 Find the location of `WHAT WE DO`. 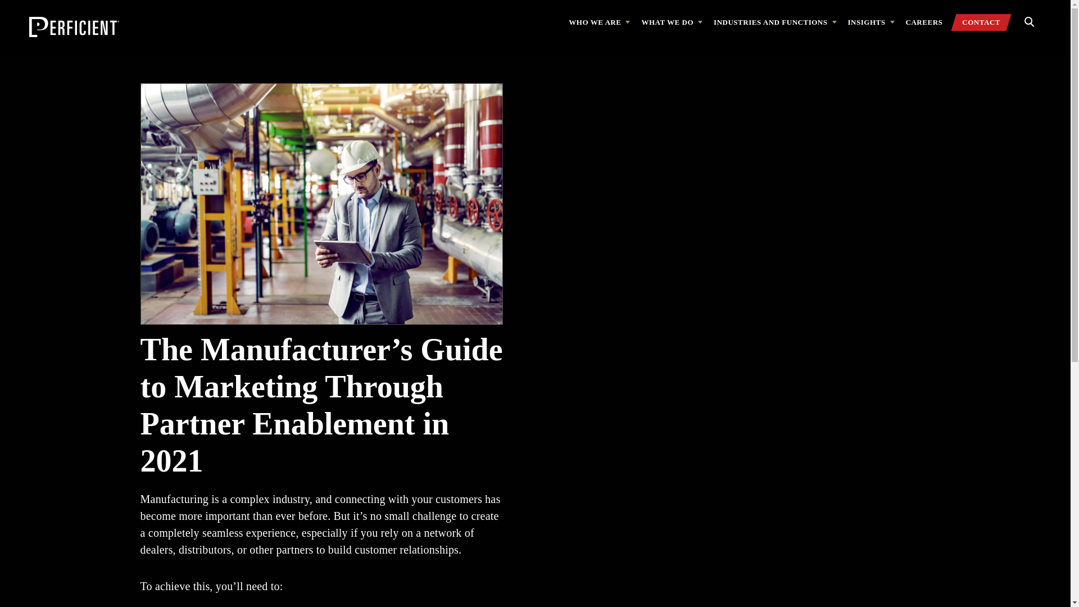

WHAT WE DO is located at coordinates (671, 22).